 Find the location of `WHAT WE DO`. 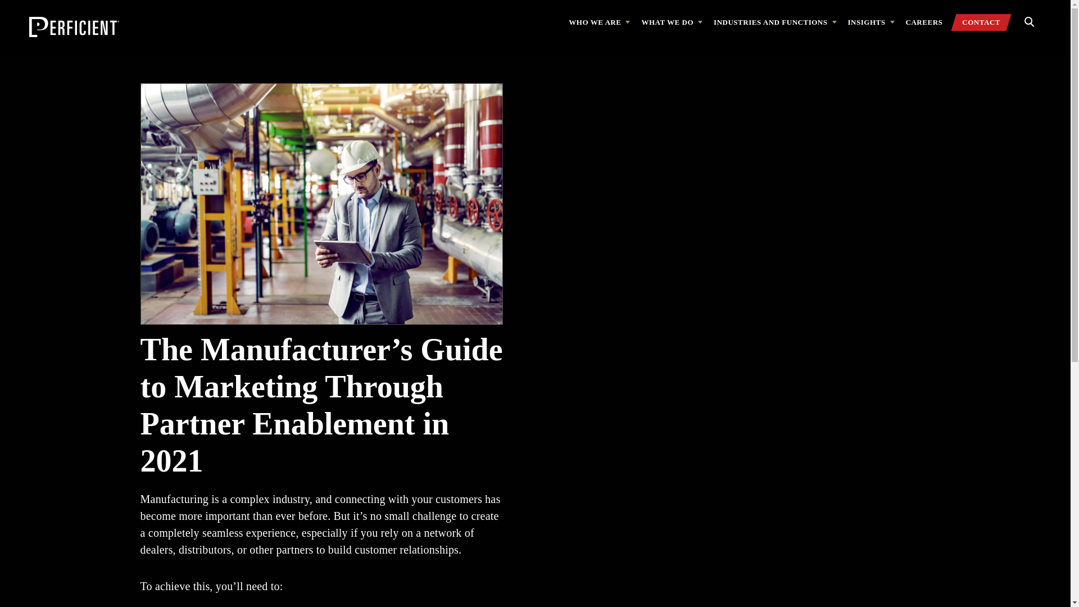

WHAT WE DO is located at coordinates (671, 22).